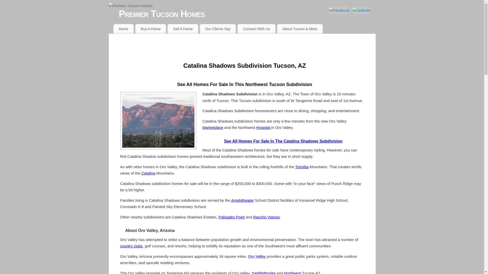 The height and width of the screenshot is (274, 488). I want to click on Hospital, so click(263, 127).